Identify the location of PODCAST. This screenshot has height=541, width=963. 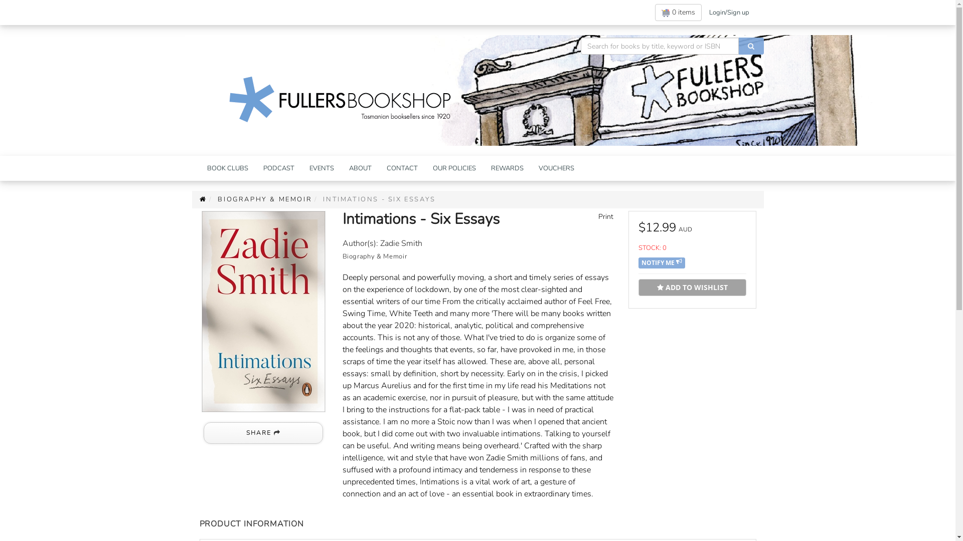
(279, 168).